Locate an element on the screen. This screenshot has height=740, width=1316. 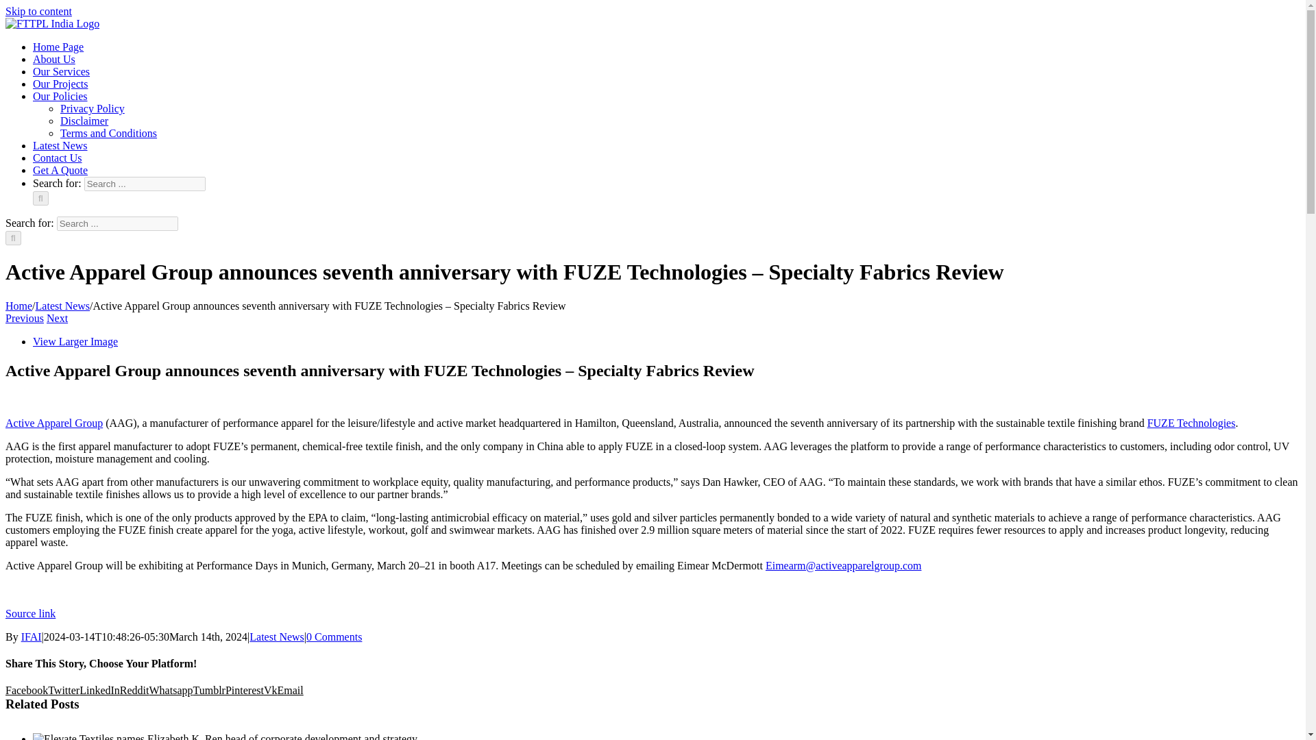
Contact Us is located at coordinates (58, 158).